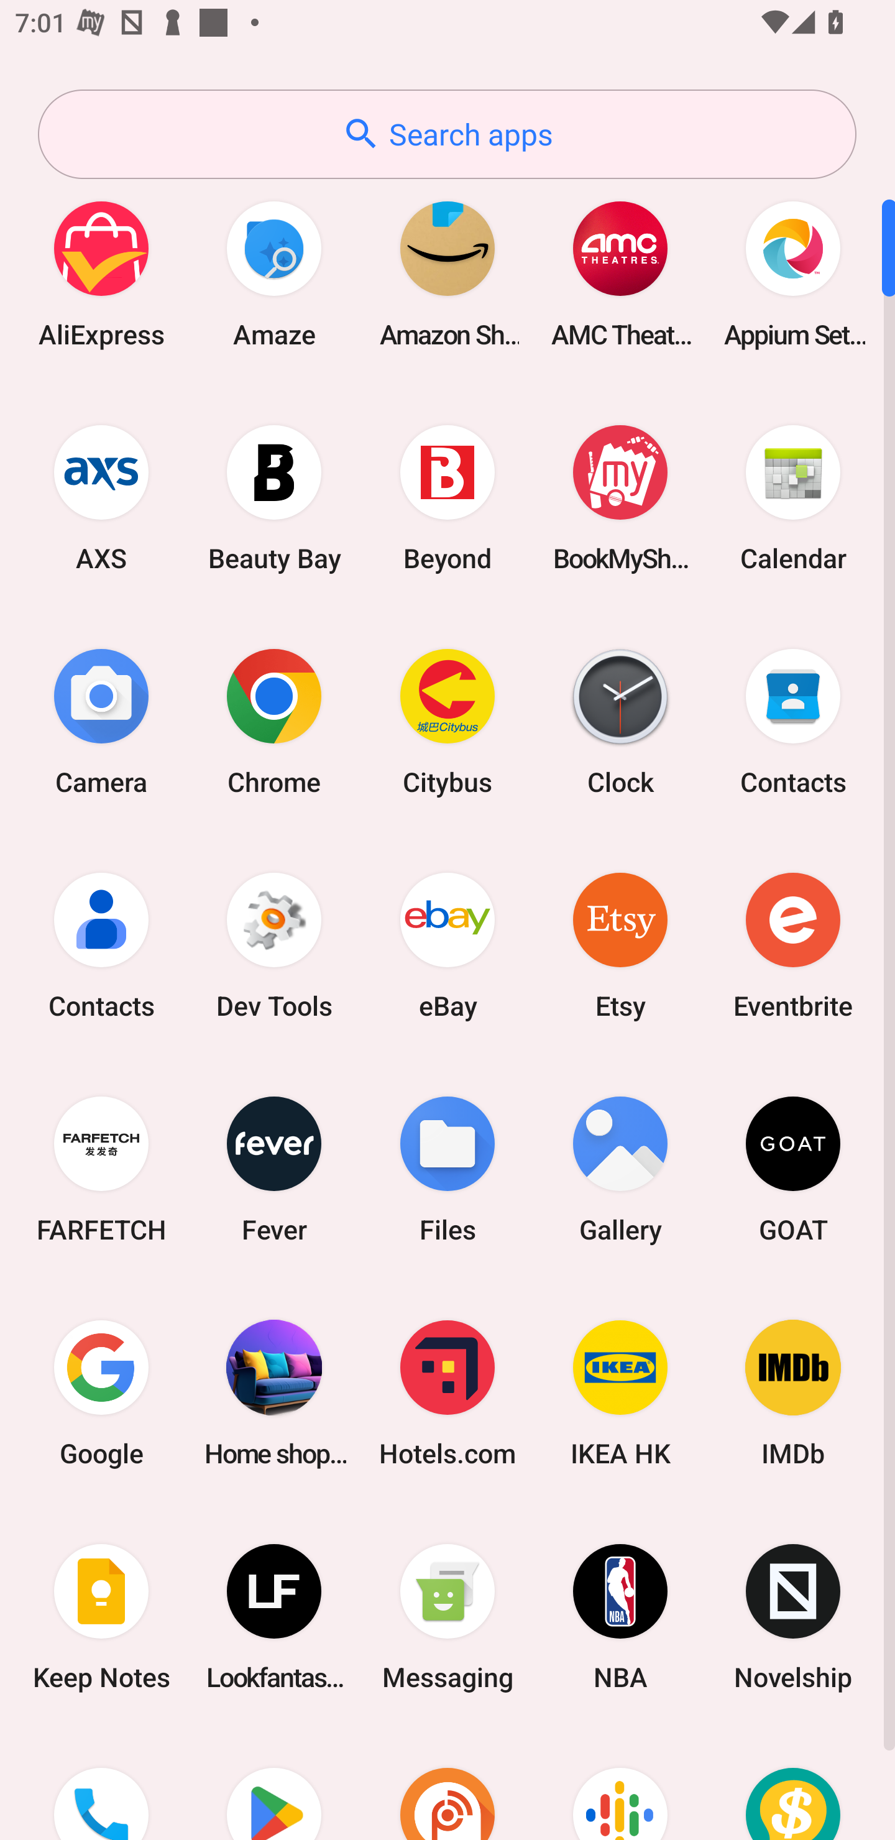  I want to click on Novelship, so click(793, 1617).